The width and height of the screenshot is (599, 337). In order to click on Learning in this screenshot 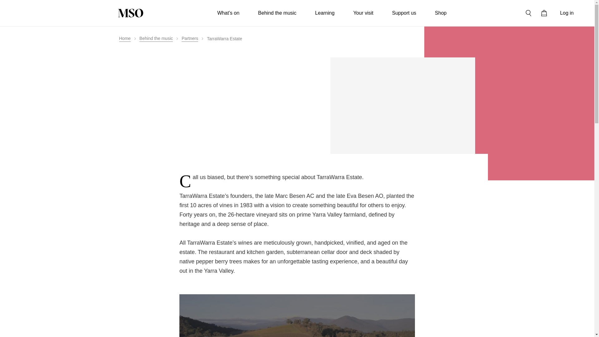, I will do `click(324, 13)`.